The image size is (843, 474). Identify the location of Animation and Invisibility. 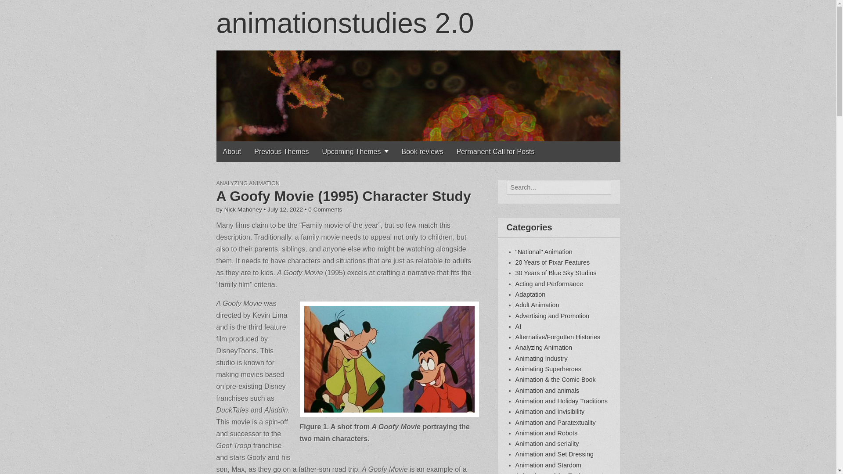
(550, 412).